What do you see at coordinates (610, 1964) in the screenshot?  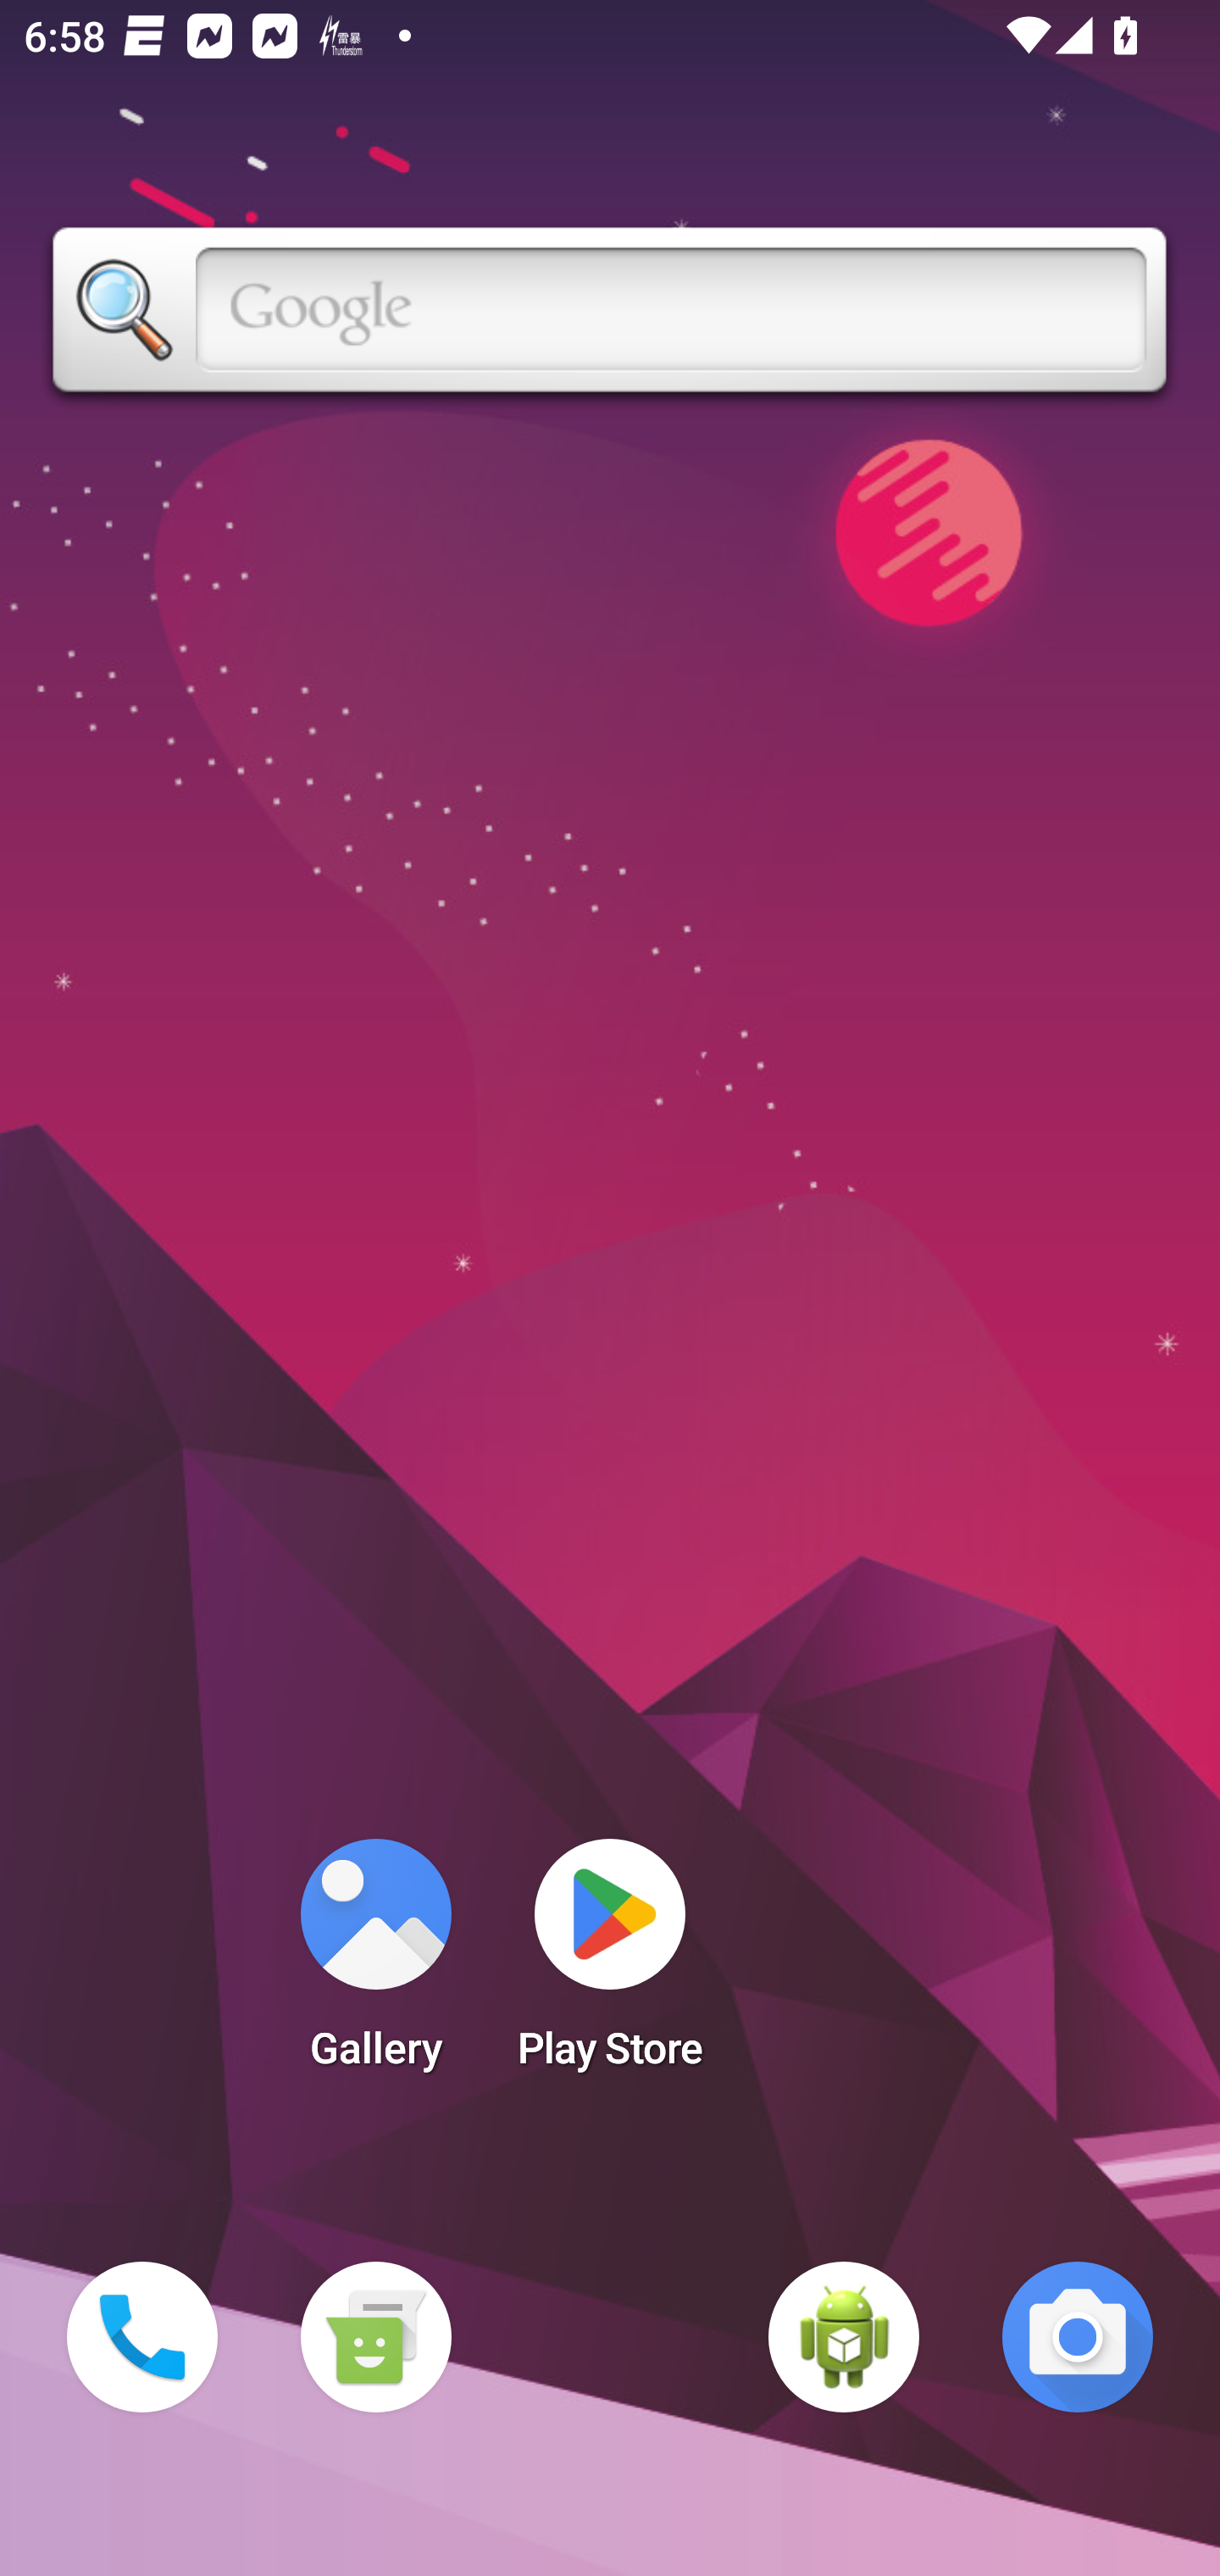 I see `Play Store` at bounding box center [610, 1964].